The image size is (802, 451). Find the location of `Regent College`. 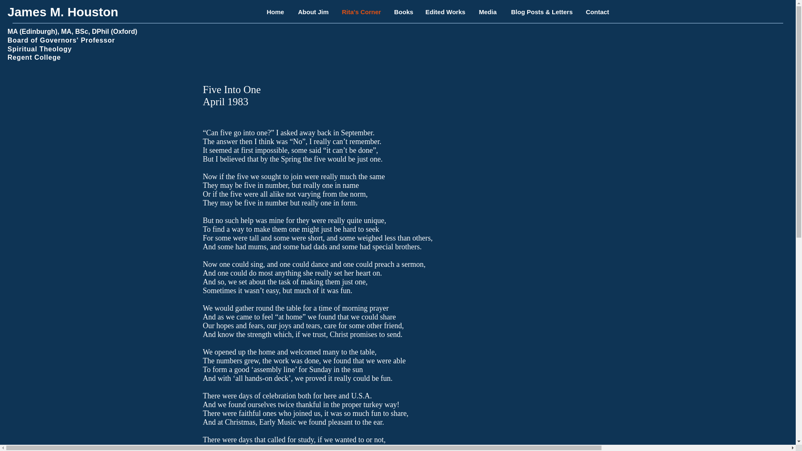

Regent College is located at coordinates (34, 57).